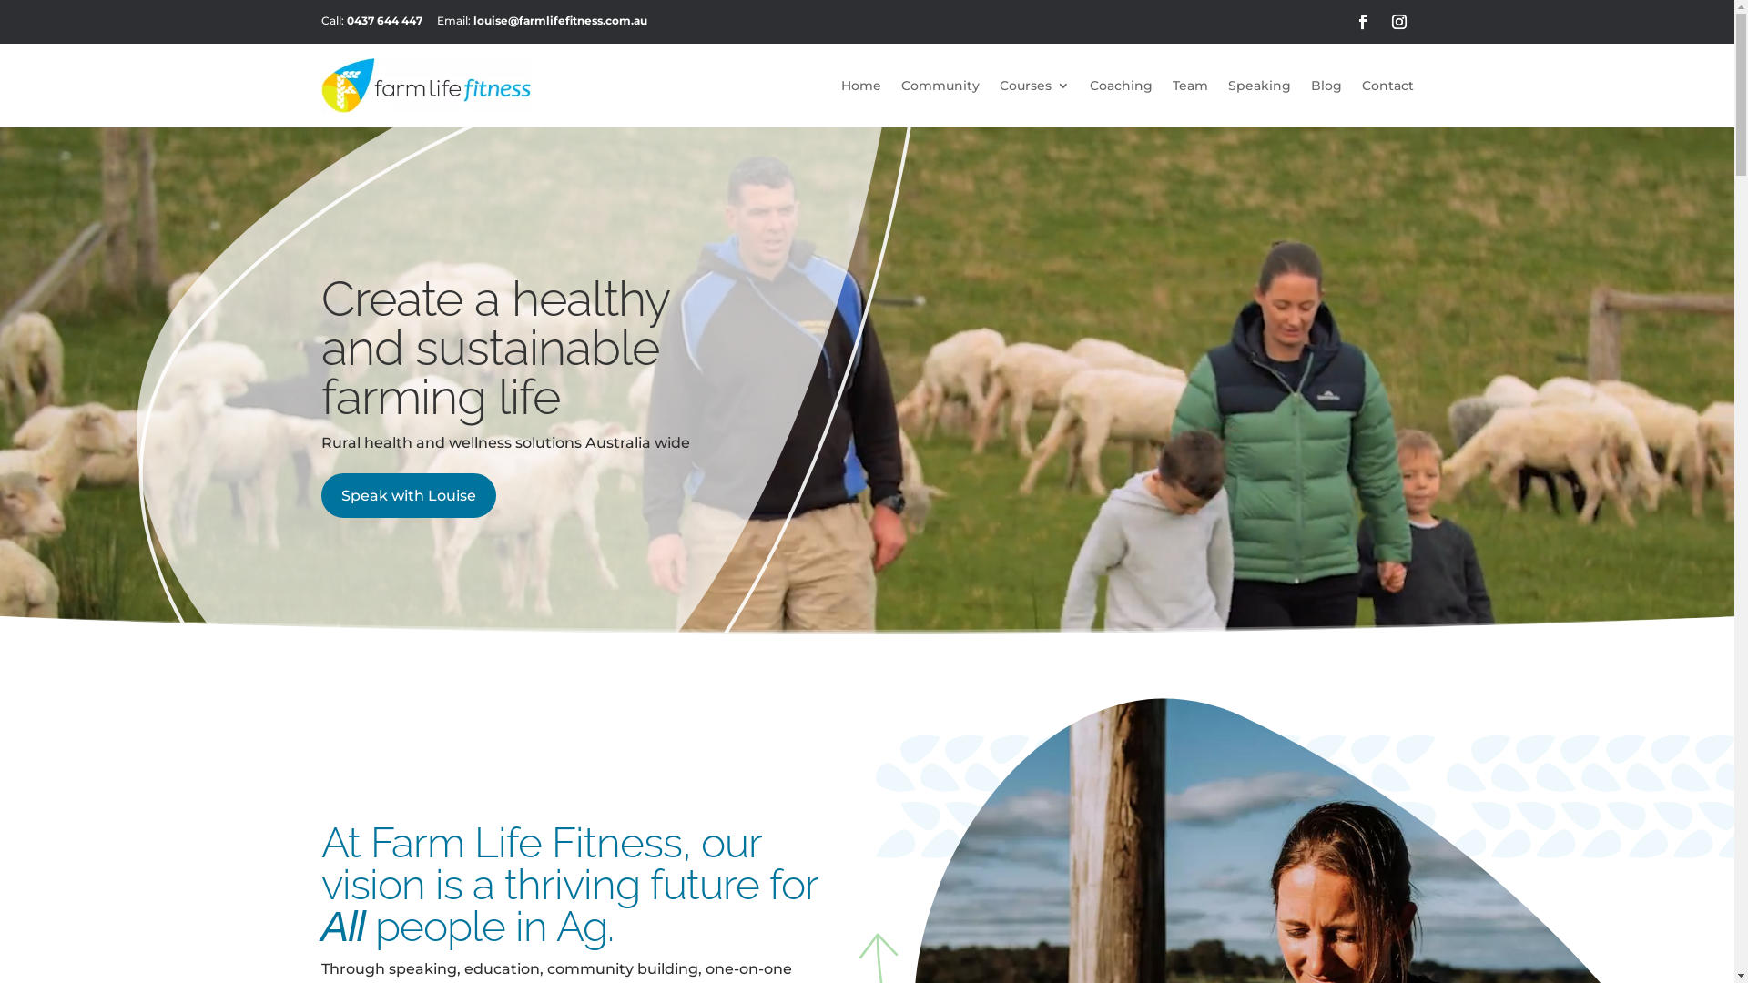 The image size is (1748, 983). I want to click on Courses, so click(1034, 86).